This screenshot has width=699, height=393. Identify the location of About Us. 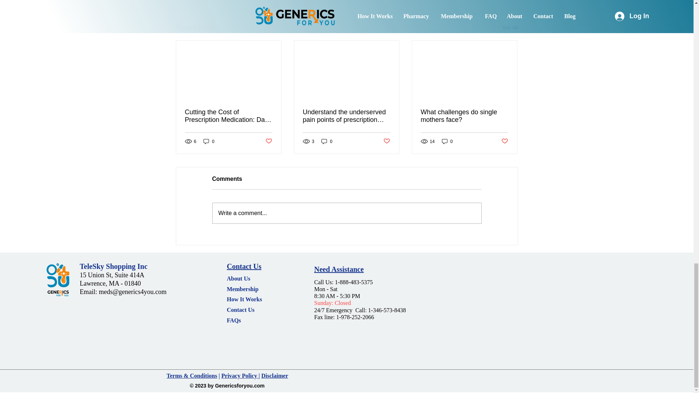
(238, 279).